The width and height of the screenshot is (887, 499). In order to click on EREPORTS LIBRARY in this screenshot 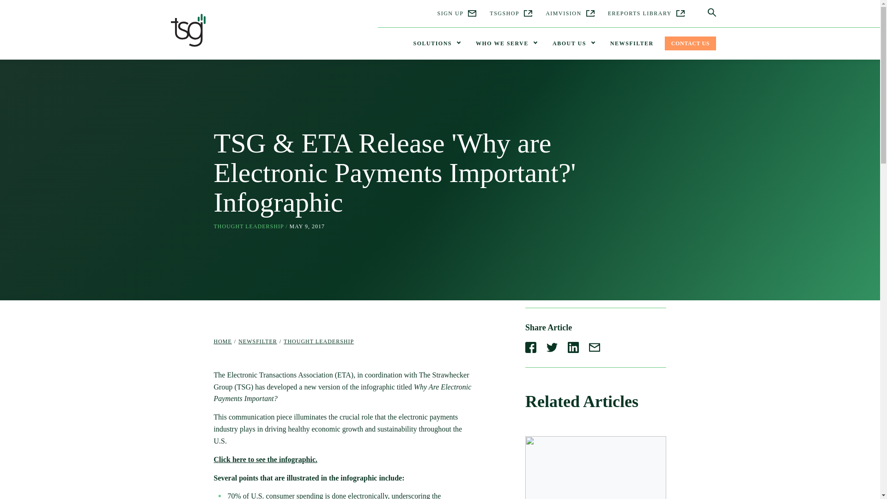, I will do `click(646, 13)`.